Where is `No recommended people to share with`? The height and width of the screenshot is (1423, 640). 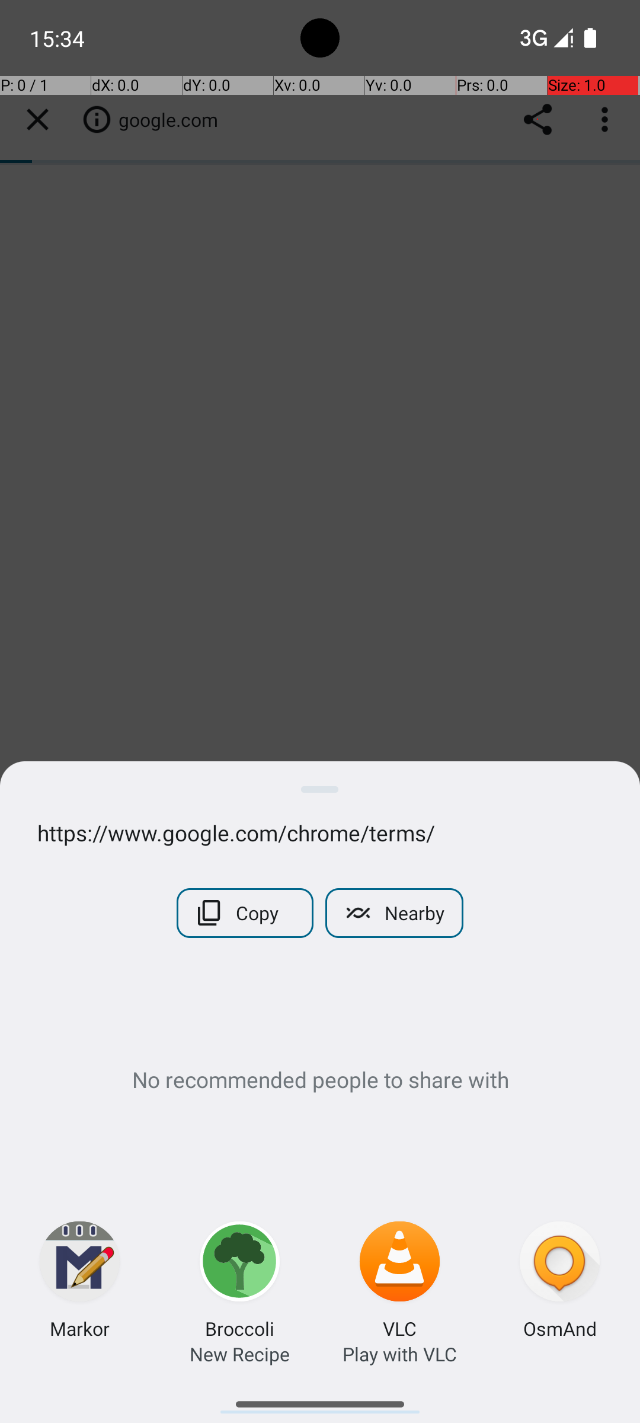 No recommended people to share with is located at coordinates (320, 1079).